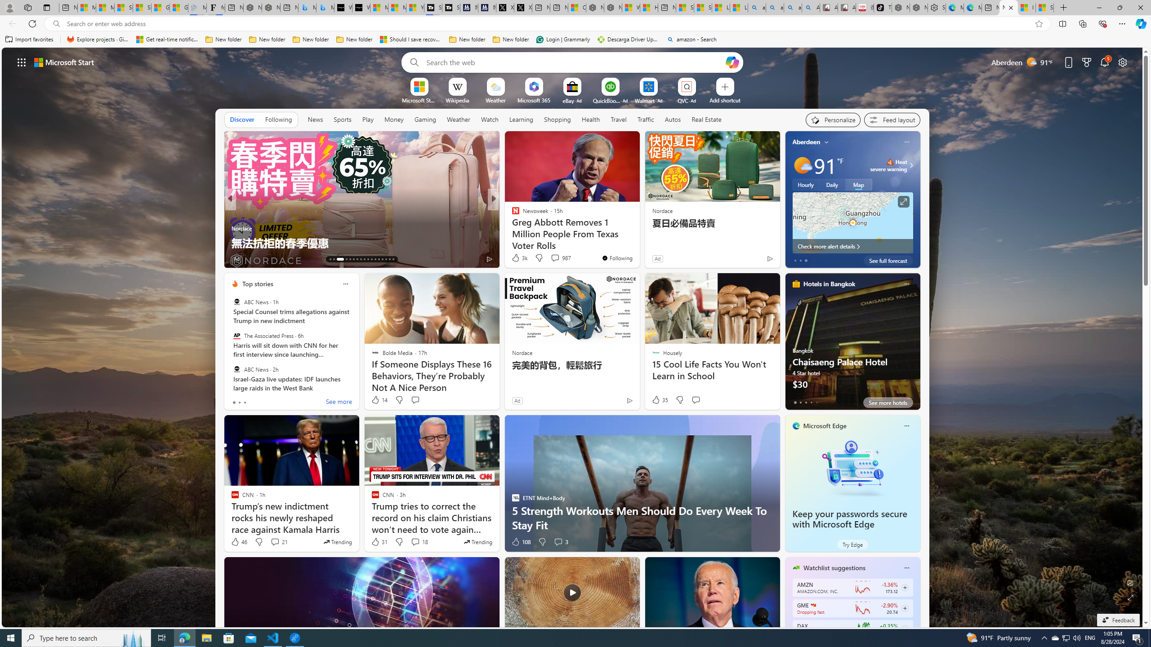 This screenshot has height=647, width=1151. What do you see at coordinates (556, 258) in the screenshot?
I see `View comments 22 Comment` at bounding box center [556, 258].